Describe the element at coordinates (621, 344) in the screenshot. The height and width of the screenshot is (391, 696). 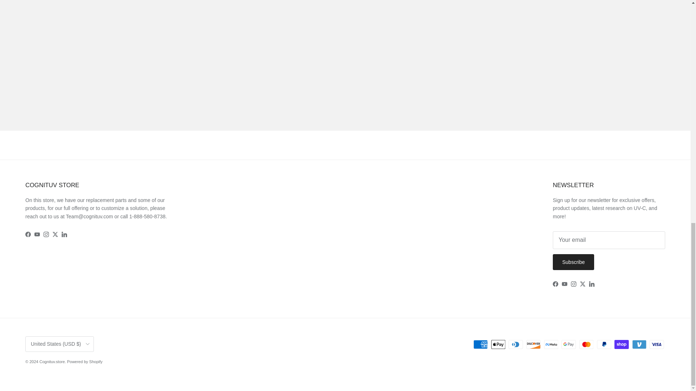
I see `Shop Pay` at that location.